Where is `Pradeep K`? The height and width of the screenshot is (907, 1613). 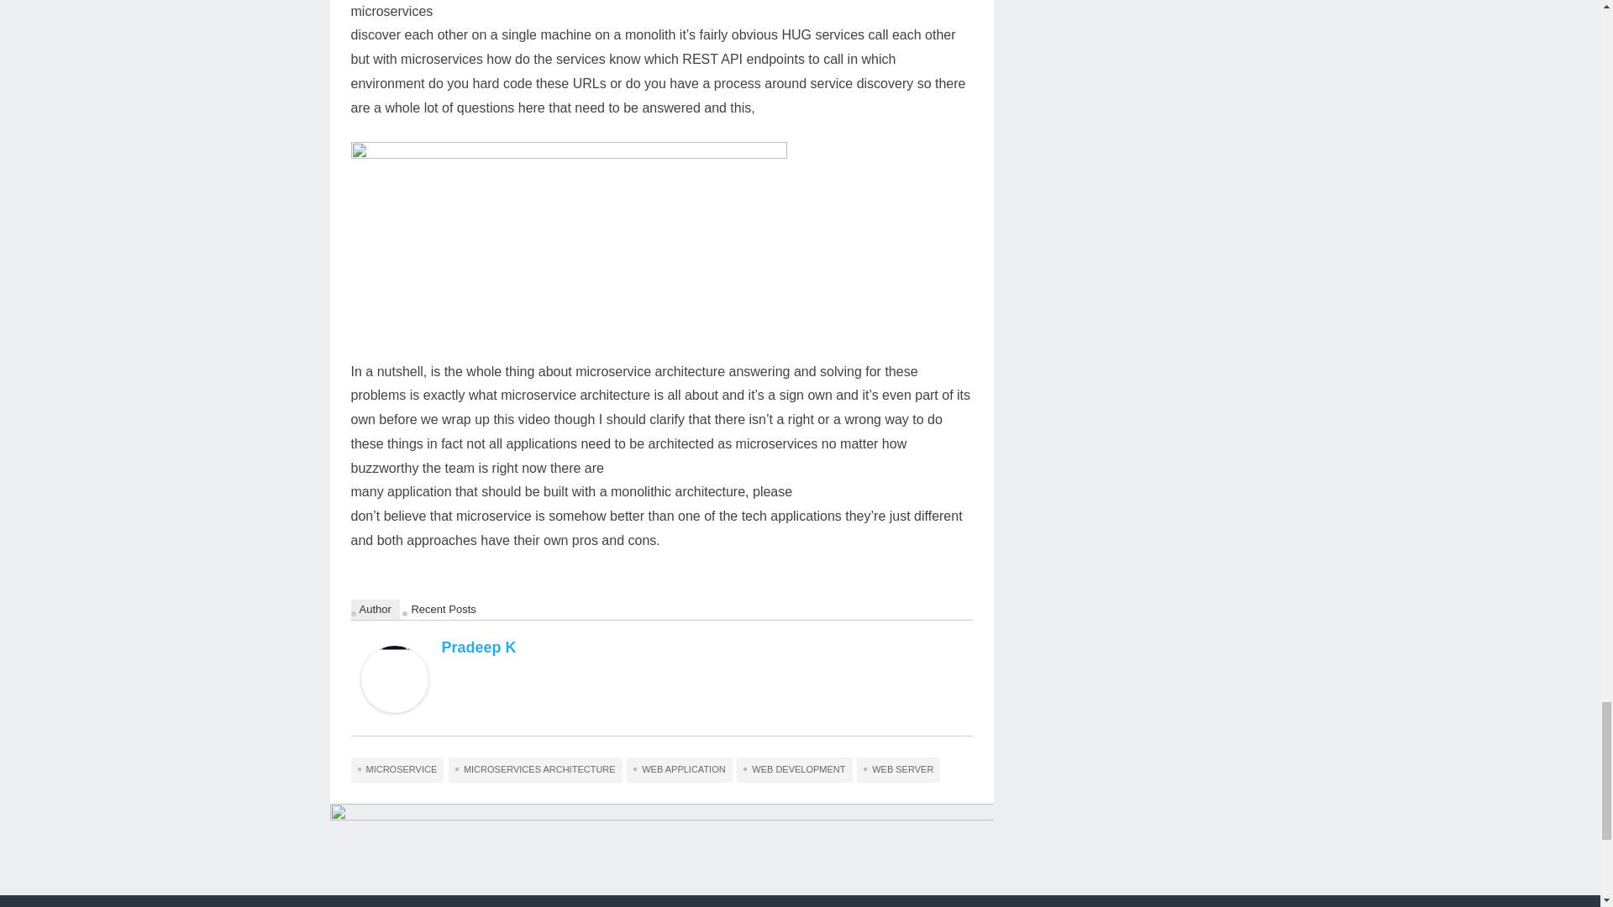
Pradeep K is located at coordinates (479, 647).